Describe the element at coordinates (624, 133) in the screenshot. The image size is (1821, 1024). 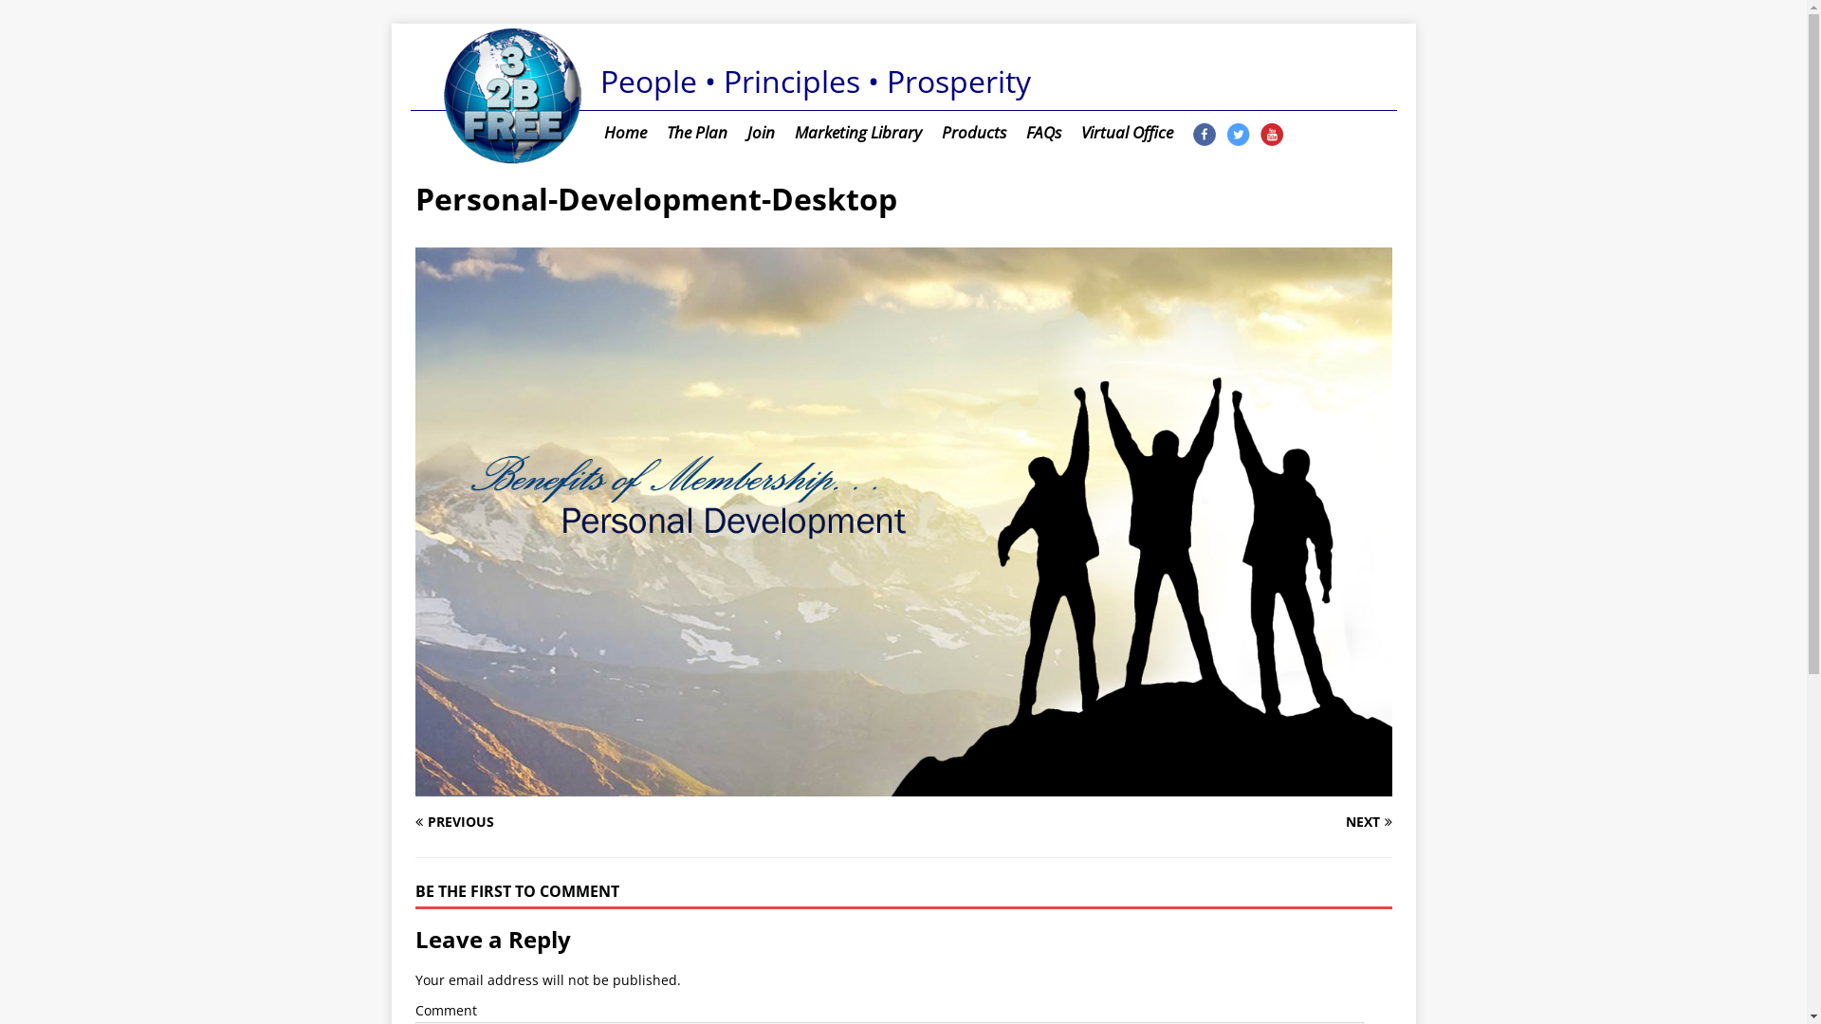
I see `Home` at that location.